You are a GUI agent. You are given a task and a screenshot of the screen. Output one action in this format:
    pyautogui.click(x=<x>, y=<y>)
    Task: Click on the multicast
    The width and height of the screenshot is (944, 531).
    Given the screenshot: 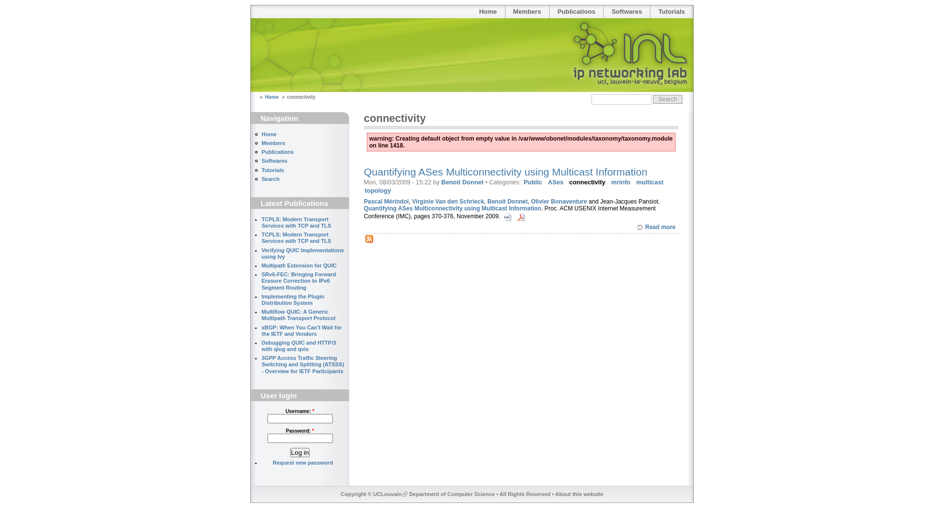 What is the action you would take?
    pyautogui.click(x=650, y=182)
    